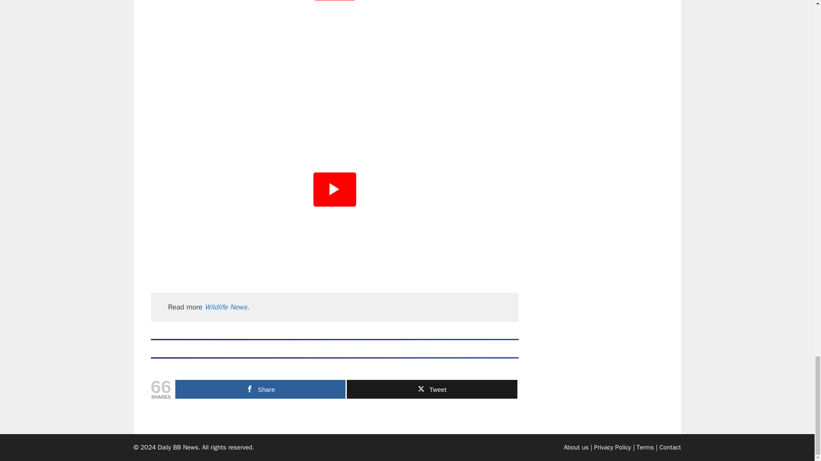 The image size is (821, 461). I want to click on Share, so click(260, 389).